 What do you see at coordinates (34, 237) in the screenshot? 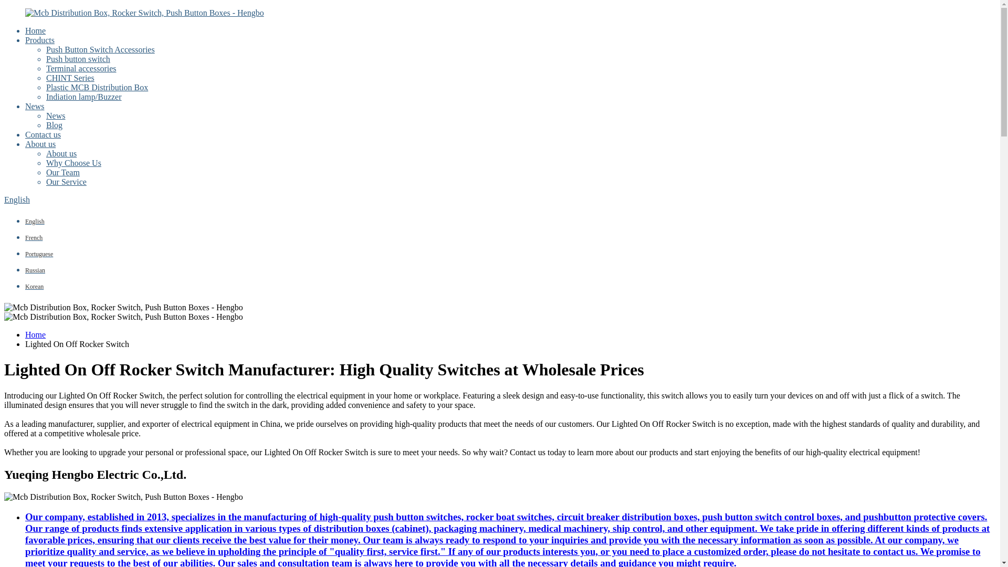
I see `French` at bounding box center [34, 237].